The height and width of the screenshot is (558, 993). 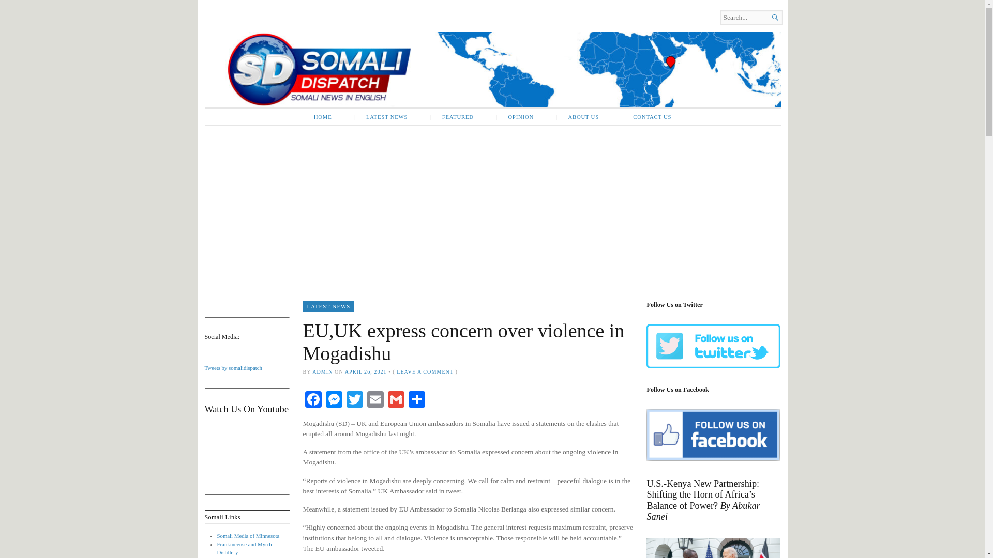 I want to click on CONTACT US, so click(x=645, y=117).